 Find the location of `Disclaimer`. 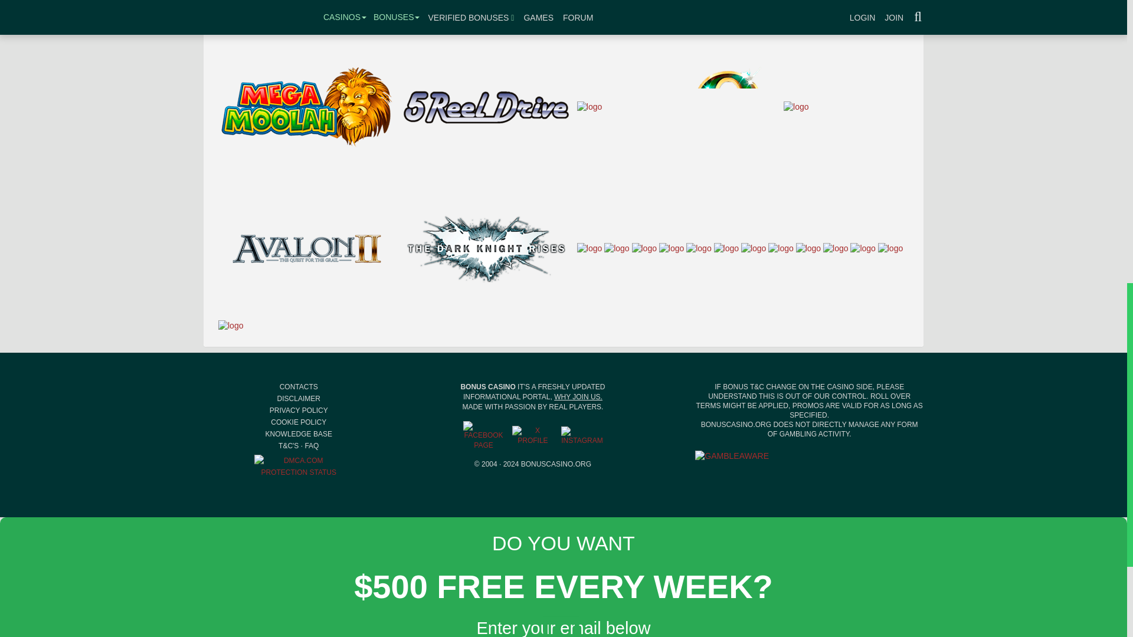

Disclaimer is located at coordinates (299, 398).